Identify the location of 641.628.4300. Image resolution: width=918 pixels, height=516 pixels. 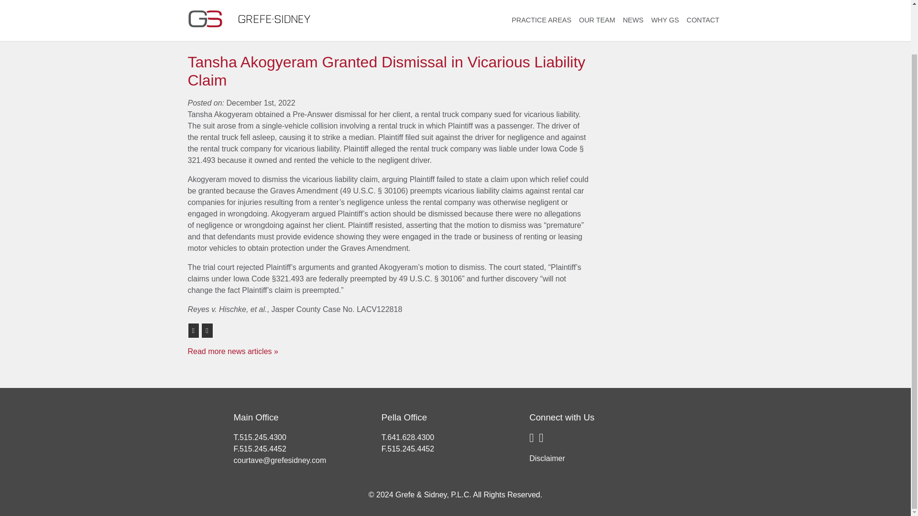
(411, 438).